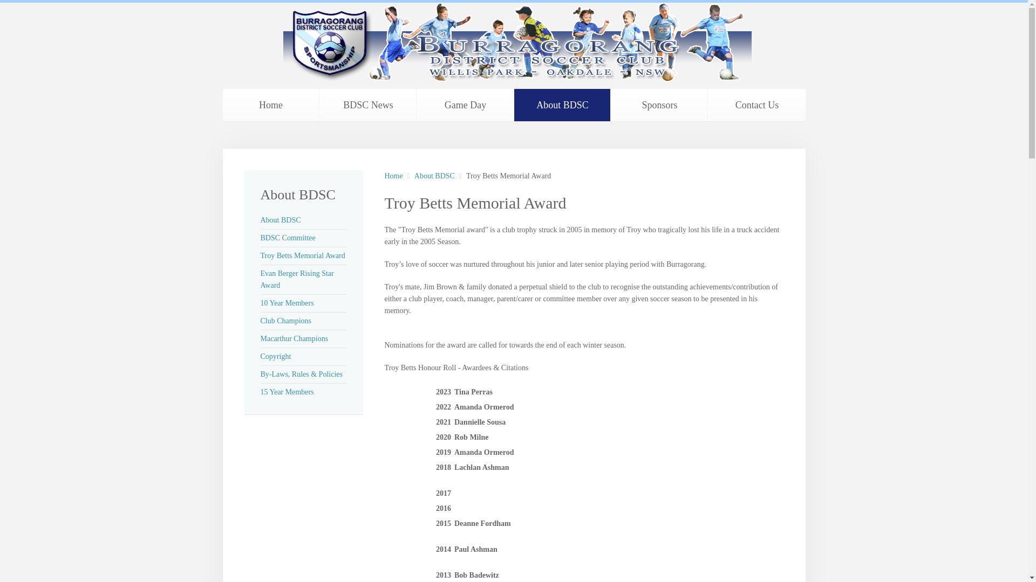 This screenshot has width=1036, height=582. What do you see at coordinates (280, 220) in the screenshot?
I see `About BDSC` at bounding box center [280, 220].